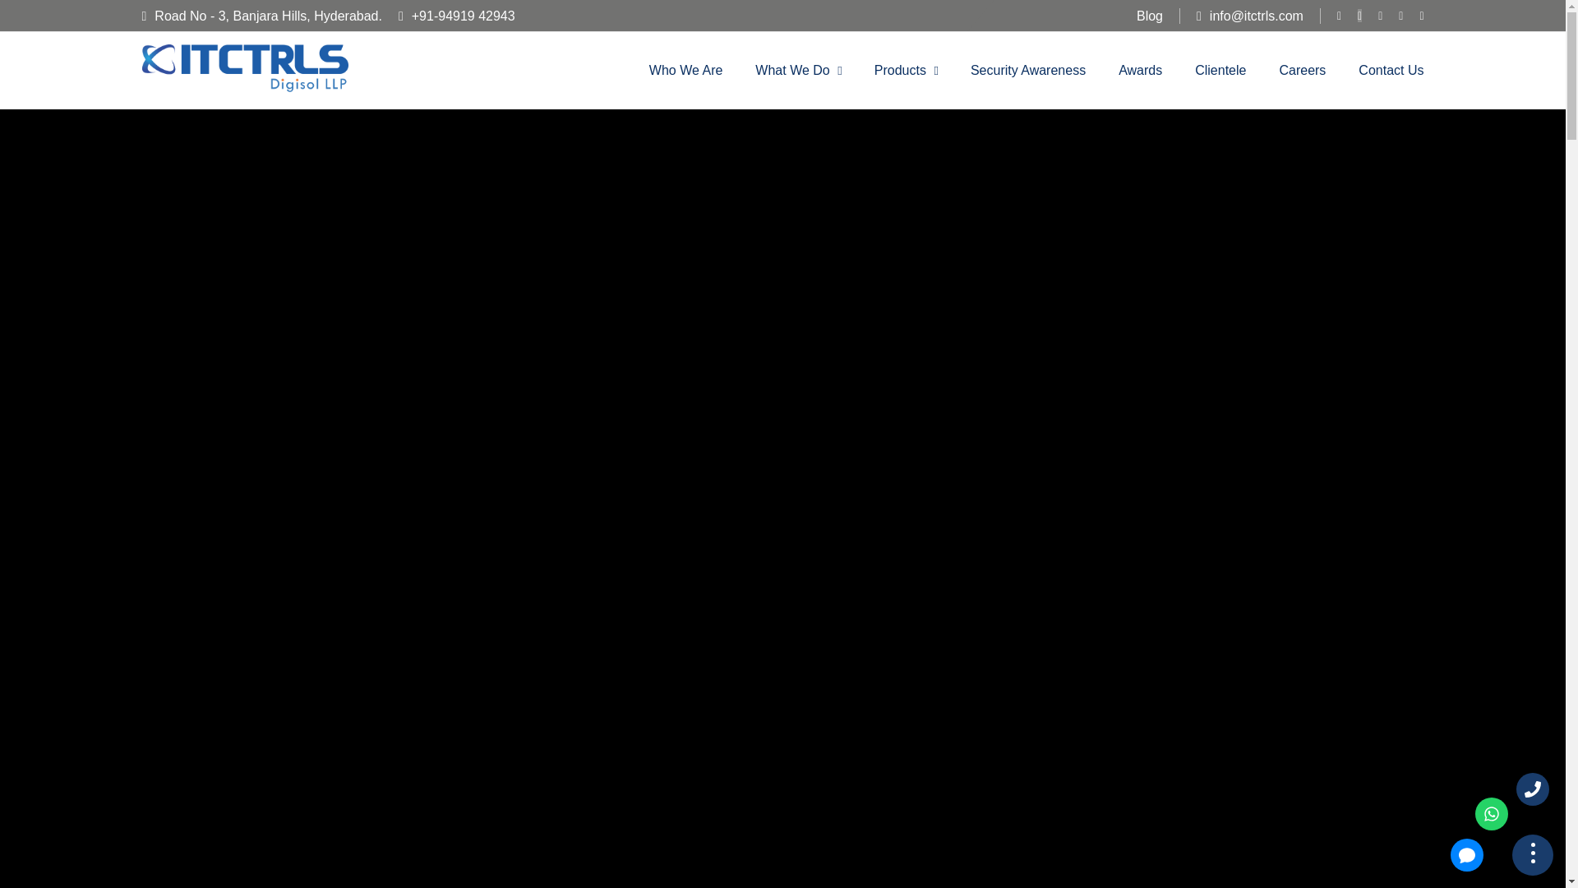  What do you see at coordinates (1027, 71) in the screenshot?
I see `Security Awareness` at bounding box center [1027, 71].